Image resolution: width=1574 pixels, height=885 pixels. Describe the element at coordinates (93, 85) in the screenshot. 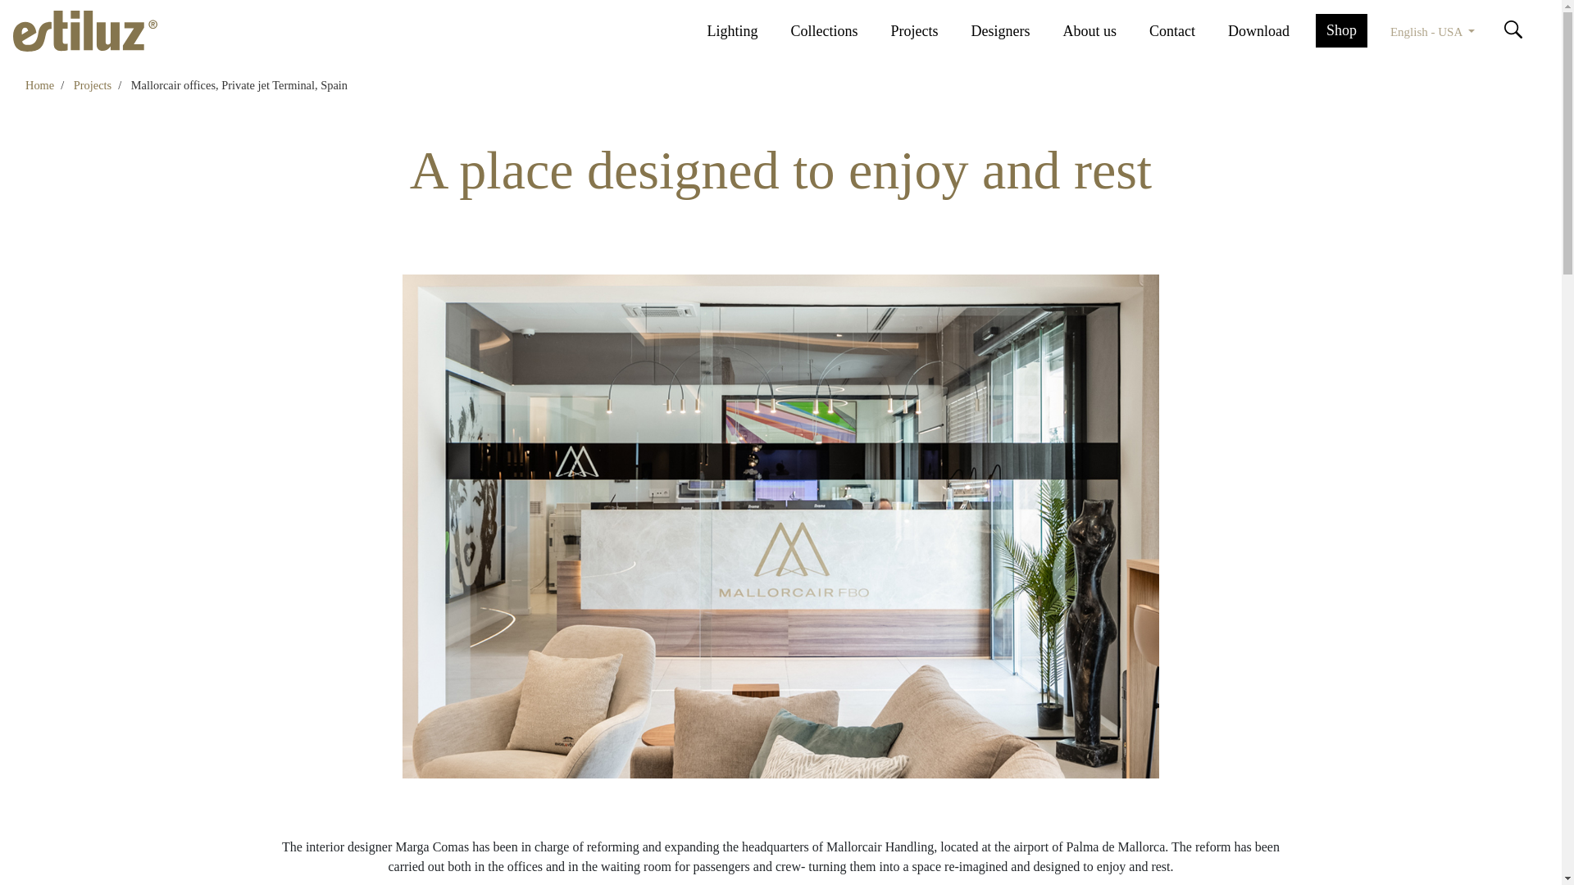

I see `Projects` at that location.